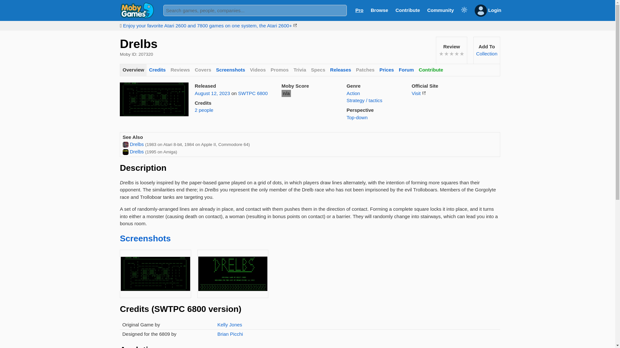  What do you see at coordinates (486, 53) in the screenshot?
I see `Collection` at bounding box center [486, 53].